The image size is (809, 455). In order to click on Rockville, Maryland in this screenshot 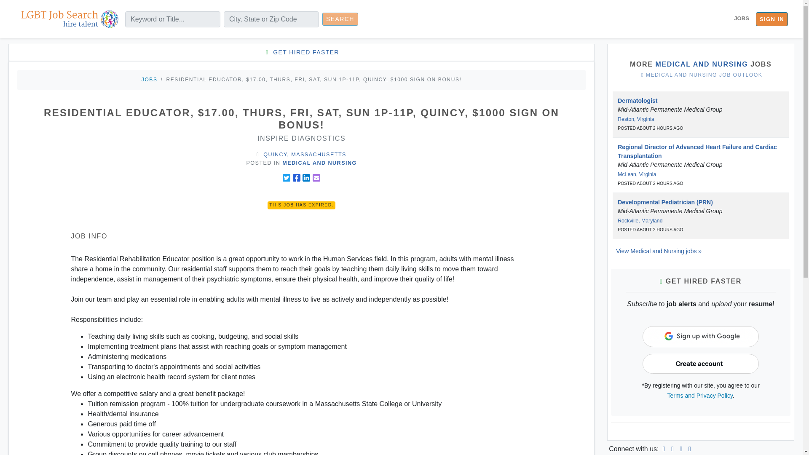, I will do `click(640, 221)`.